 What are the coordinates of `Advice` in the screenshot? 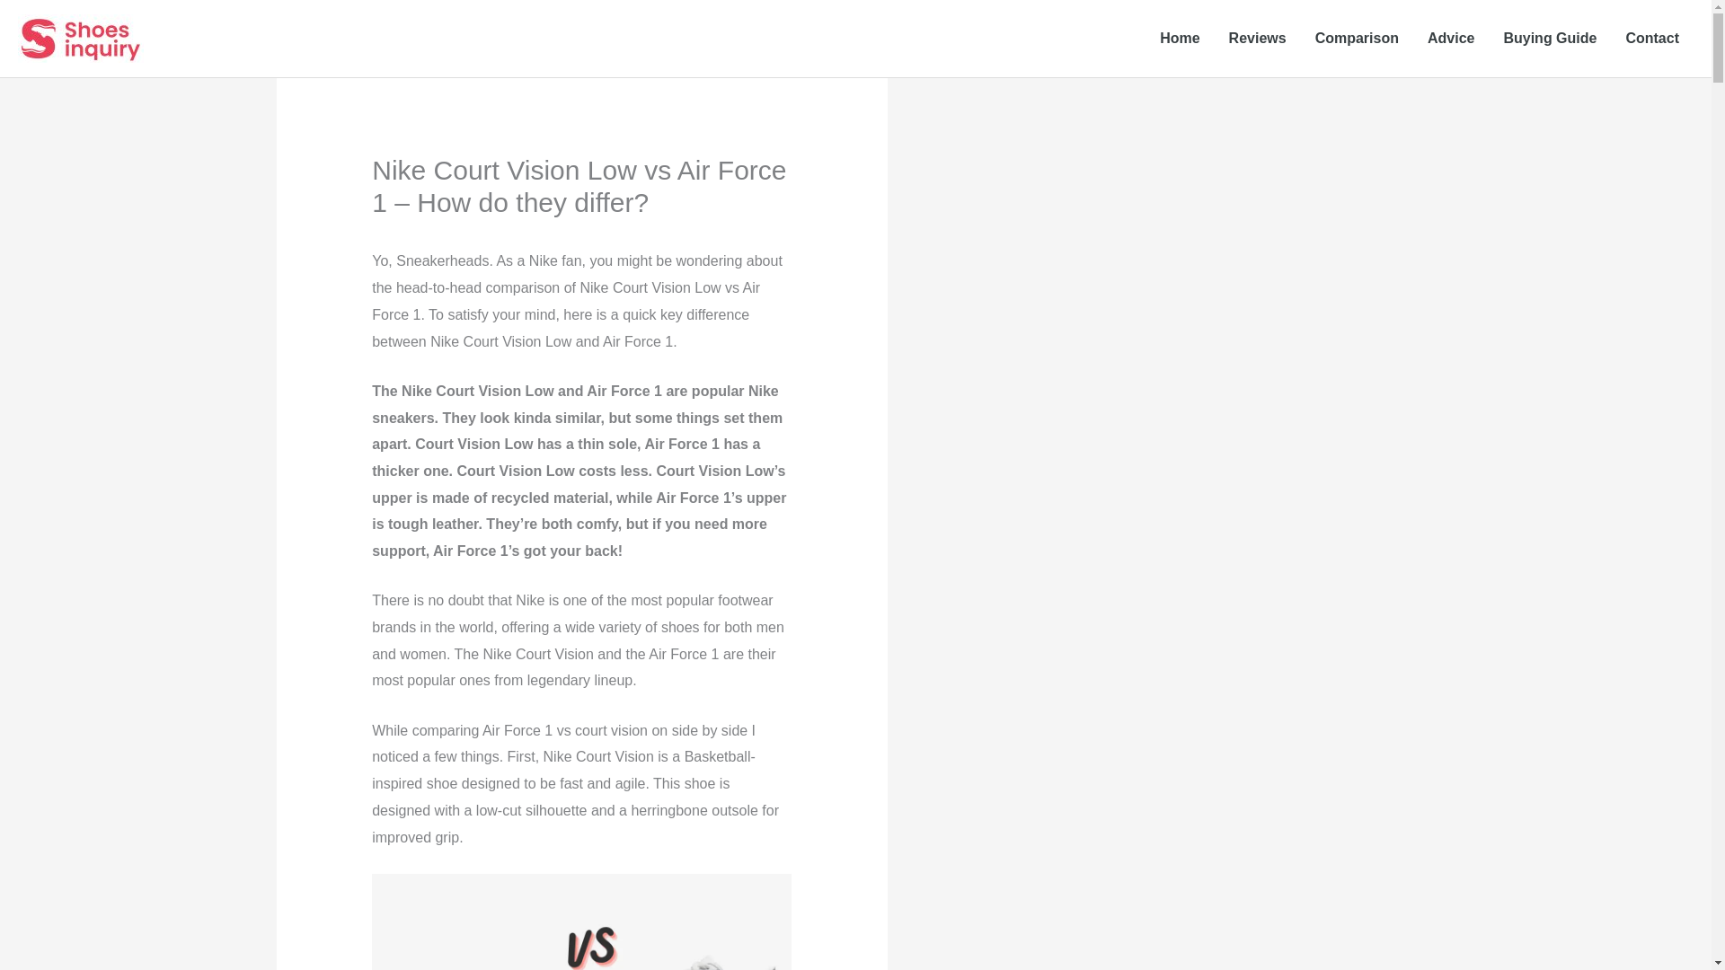 It's located at (1450, 38).